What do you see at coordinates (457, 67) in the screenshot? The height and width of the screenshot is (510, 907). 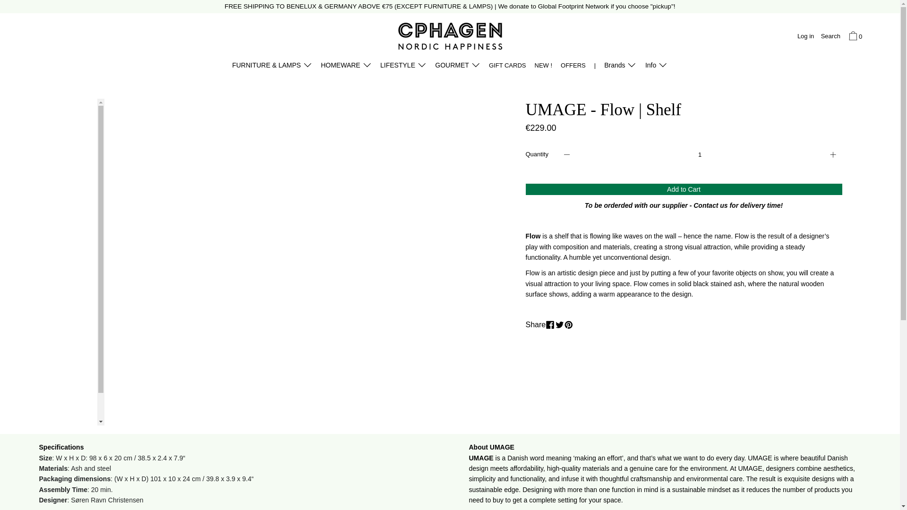 I see `GOURMET` at bounding box center [457, 67].